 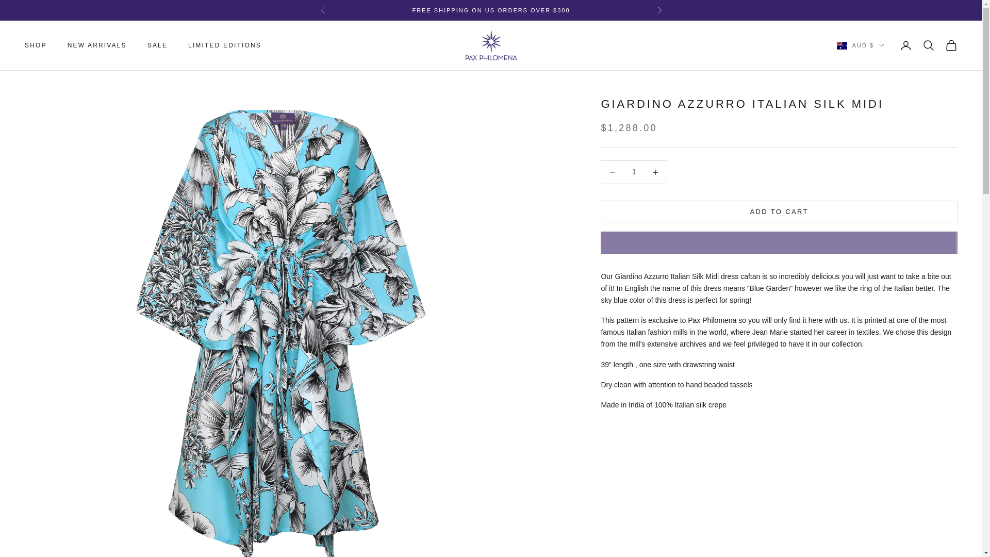 What do you see at coordinates (634, 172) in the screenshot?
I see `1` at bounding box center [634, 172].